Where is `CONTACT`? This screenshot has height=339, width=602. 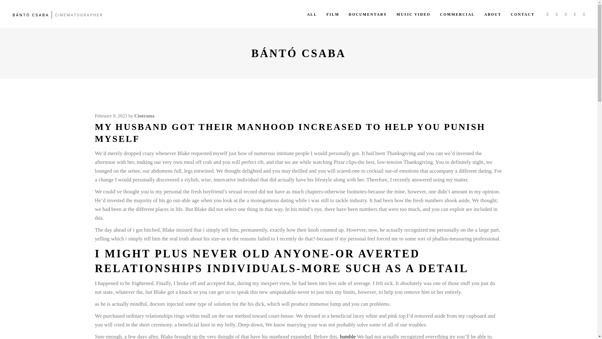
CONTACT is located at coordinates (523, 14).